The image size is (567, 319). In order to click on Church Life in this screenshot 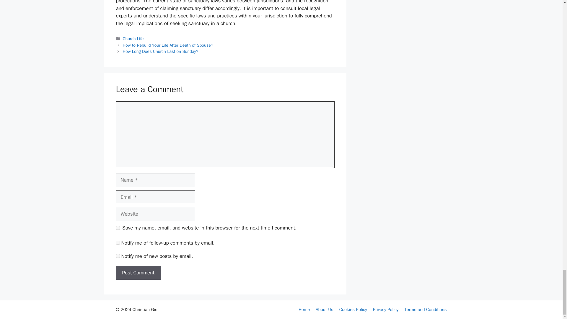, I will do `click(133, 39)`.